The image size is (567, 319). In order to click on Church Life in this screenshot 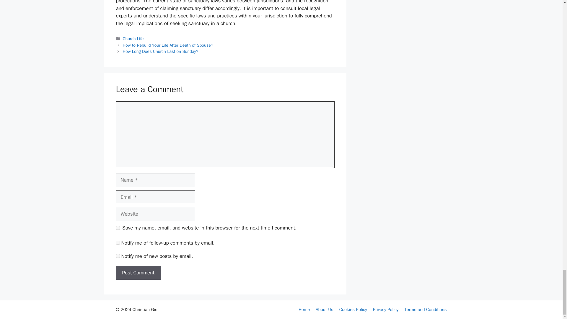, I will do `click(133, 39)`.